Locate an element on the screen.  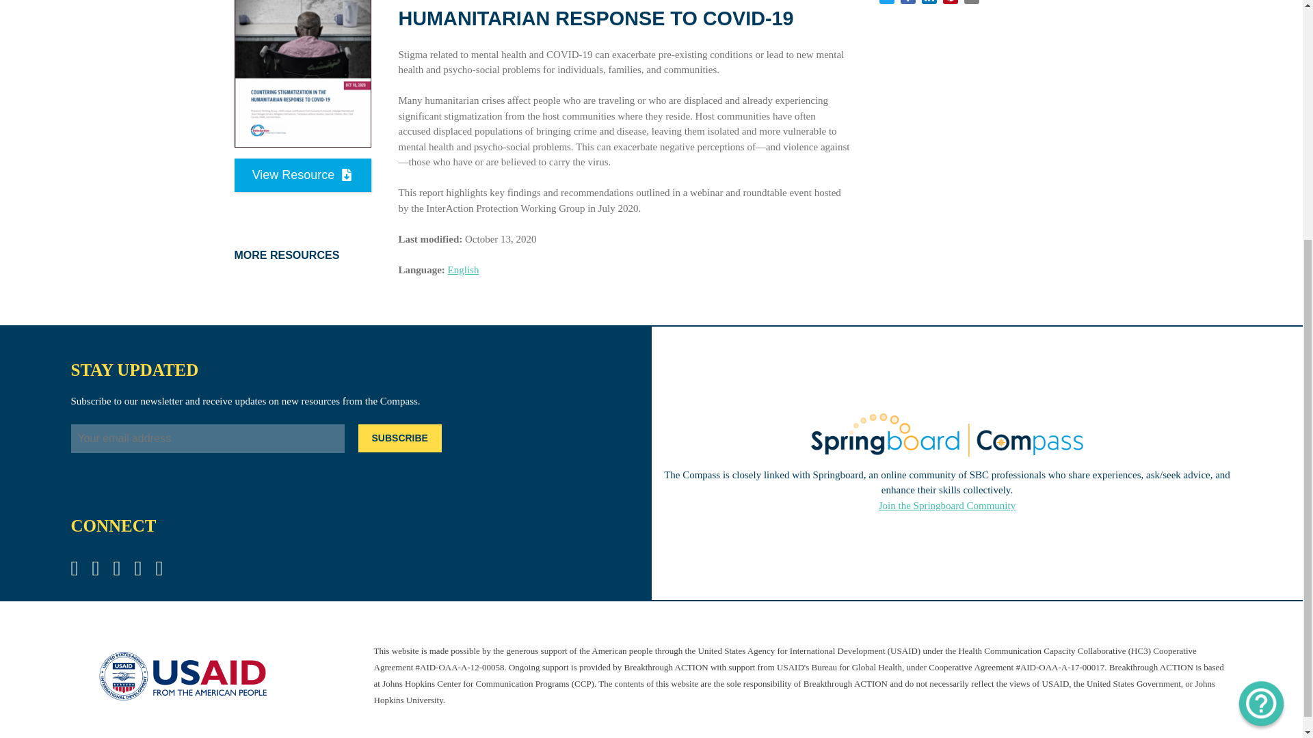
English is located at coordinates (463, 269).